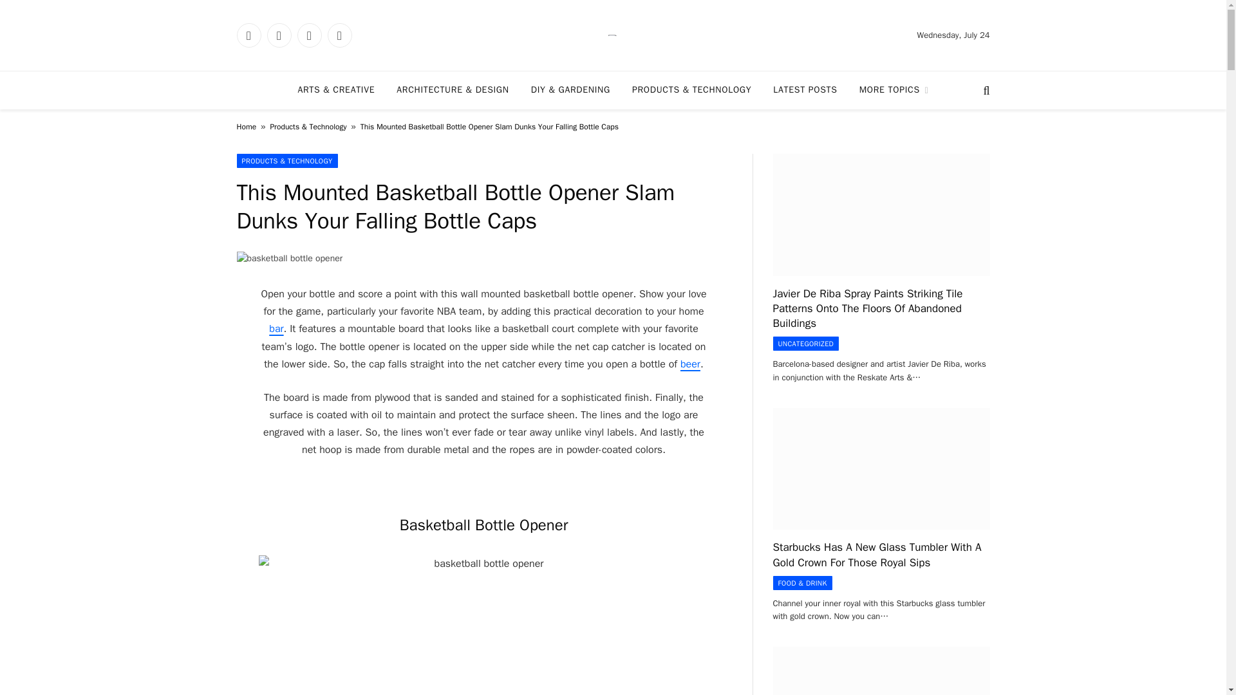  What do you see at coordinates (894, 90) in the screenshot?
I see `MORE TOPICS` at bounding box center [894, 90].